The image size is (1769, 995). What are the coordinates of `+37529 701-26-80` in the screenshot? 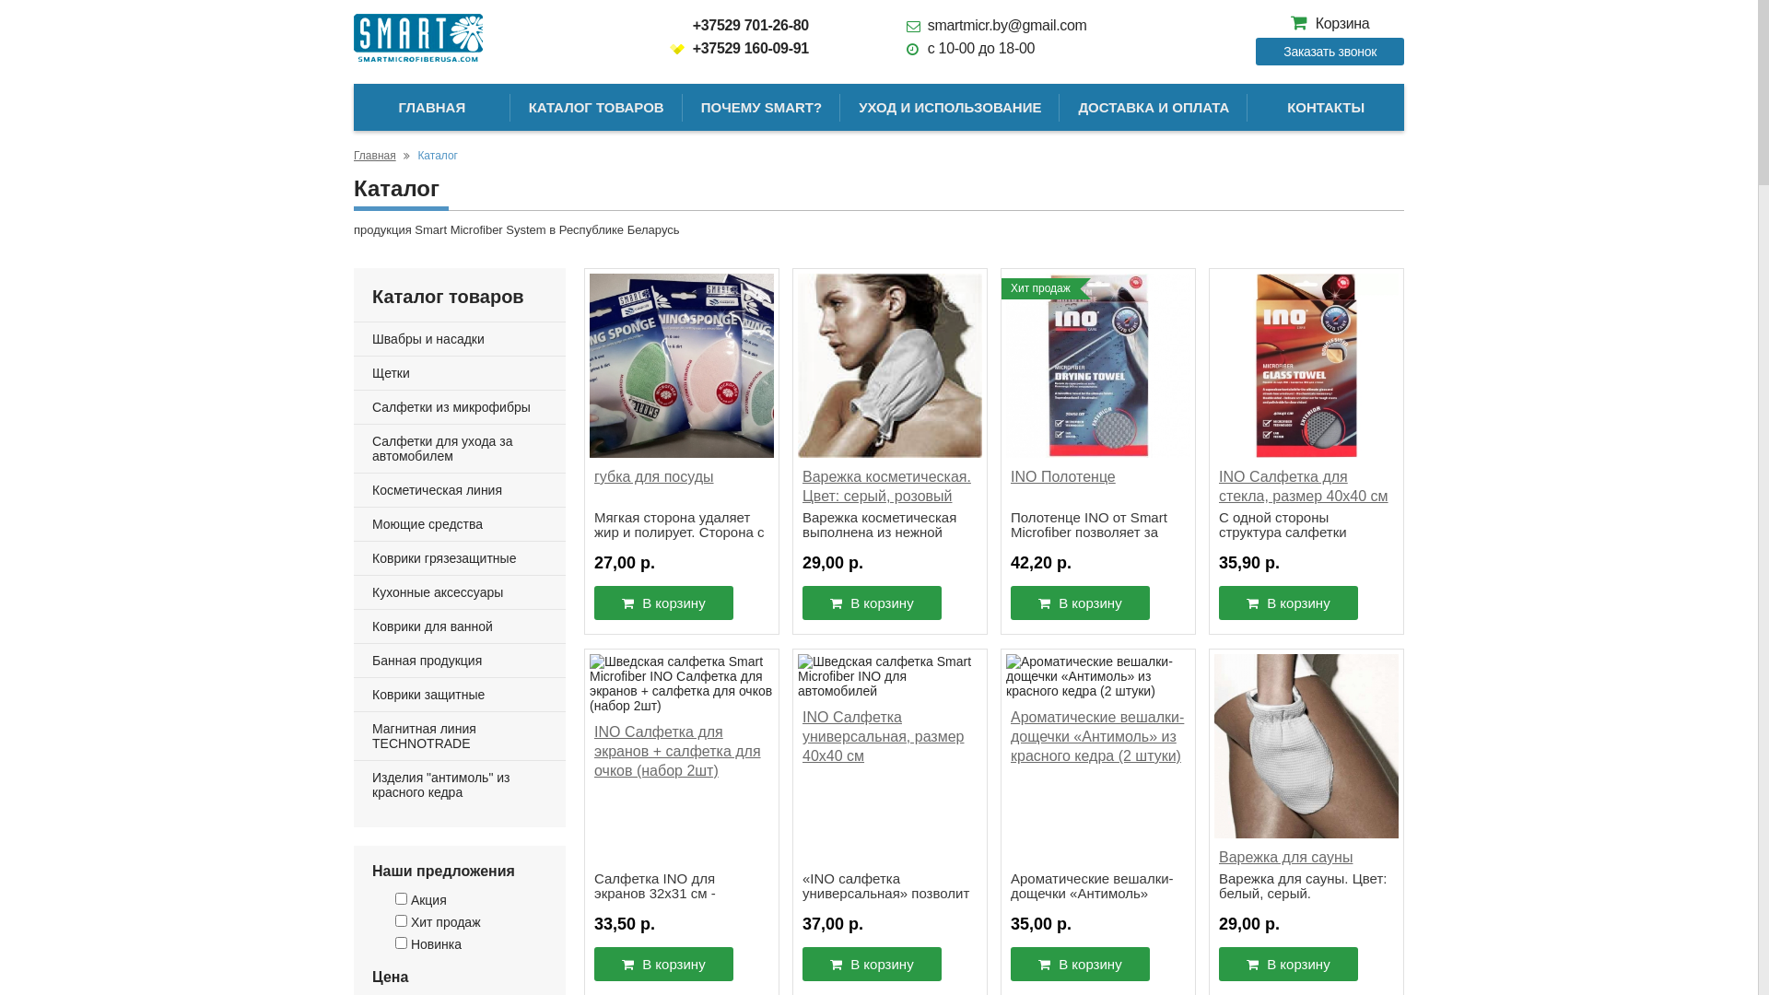 It's located at (739, 26).